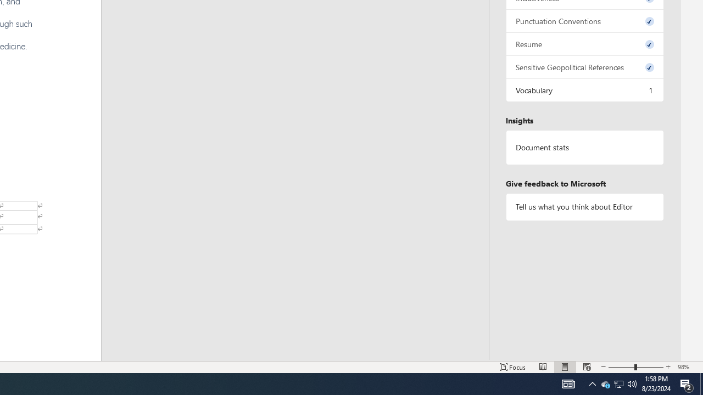 This screenshot has height=395, width=703. I want to click on Tell us what you think about Editor, so click(584, 206).